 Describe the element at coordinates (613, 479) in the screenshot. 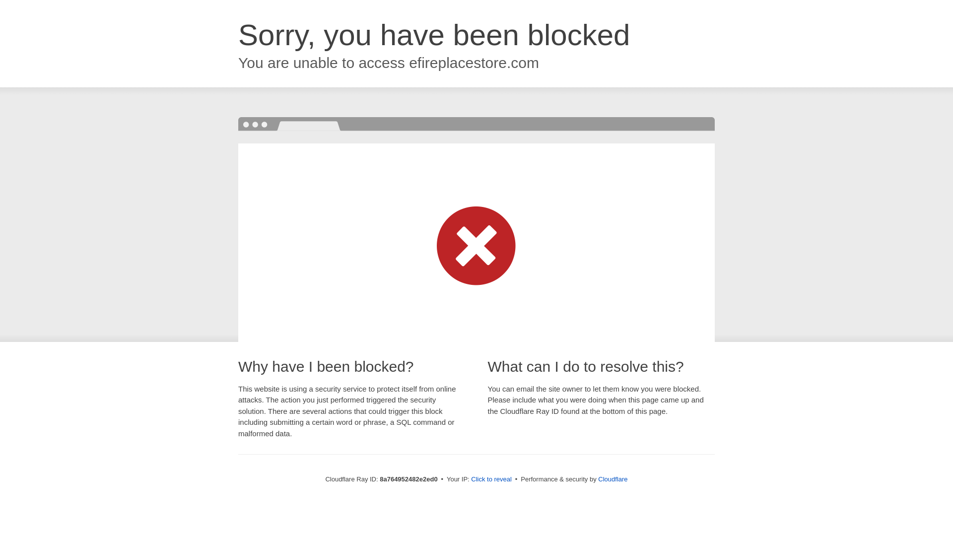

I see `Cloudflare` at that location.